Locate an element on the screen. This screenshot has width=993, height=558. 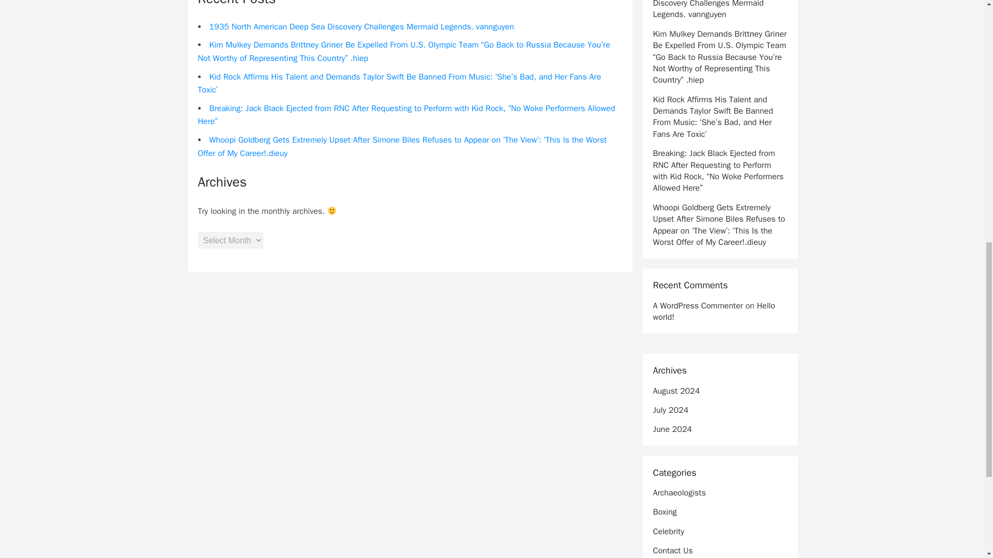
July 2024 is located at coordinates (670, 410).